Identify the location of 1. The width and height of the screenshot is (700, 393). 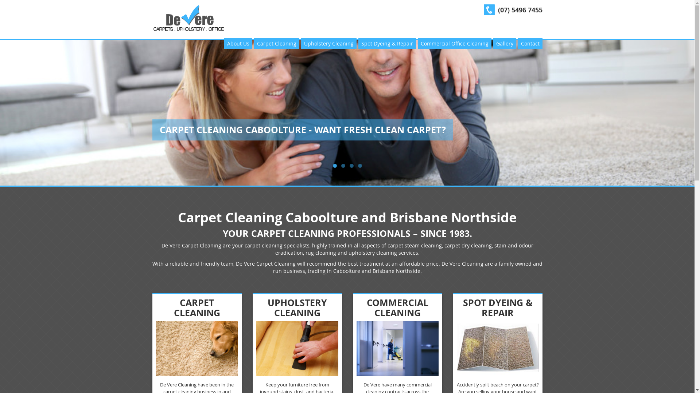
(335, 166).